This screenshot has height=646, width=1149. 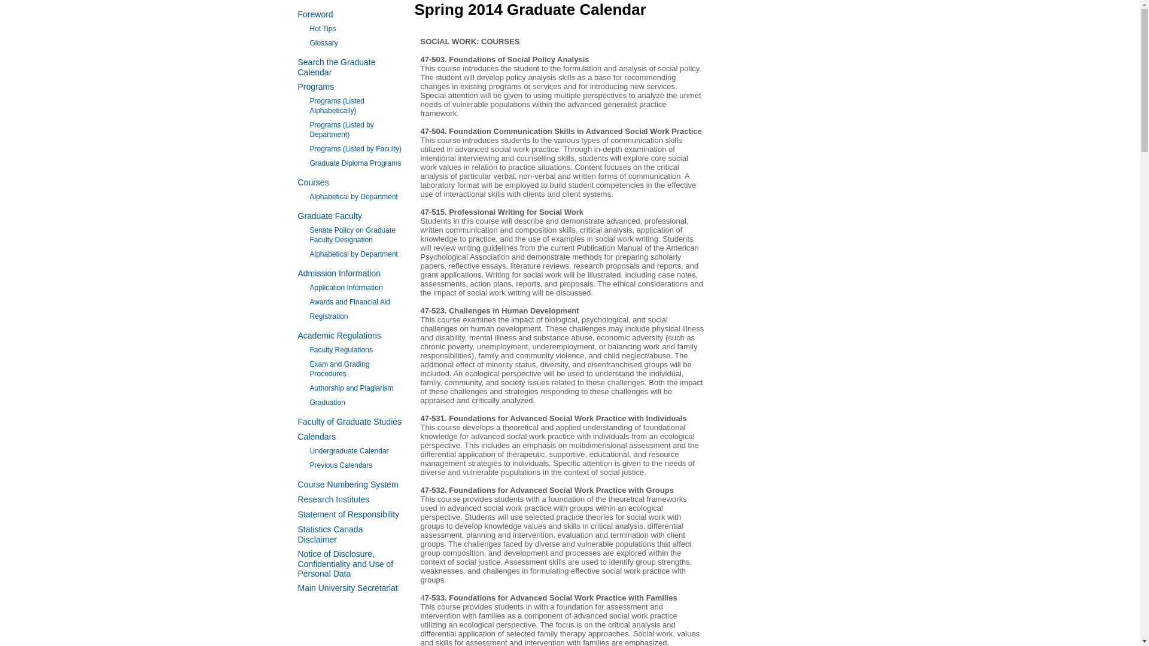 I want to click on Faculty of Graduate Studies, so click(x=349, y=421).